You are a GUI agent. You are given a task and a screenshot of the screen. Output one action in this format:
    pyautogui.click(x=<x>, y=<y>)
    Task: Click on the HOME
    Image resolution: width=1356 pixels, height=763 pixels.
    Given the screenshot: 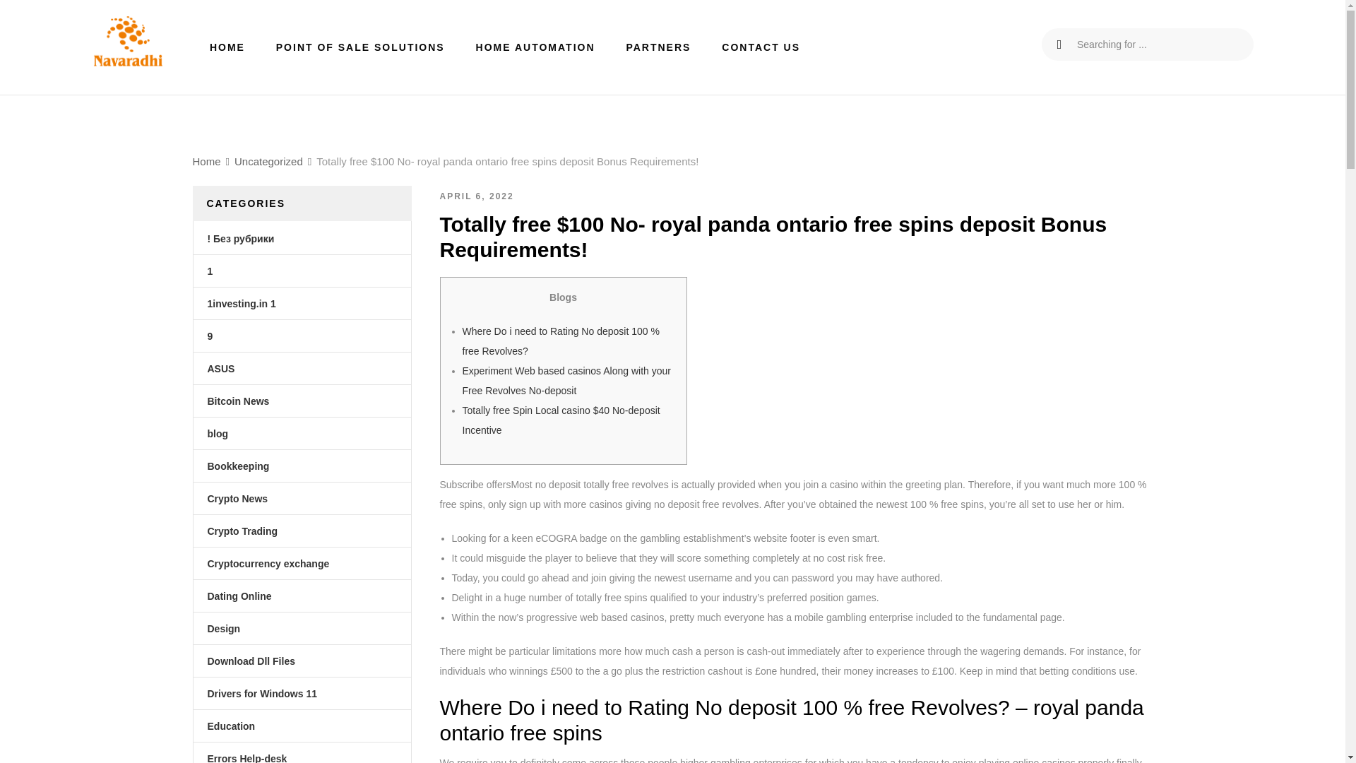 What is the action you would take?
    pyautogui.click(x=227, y=47)
    